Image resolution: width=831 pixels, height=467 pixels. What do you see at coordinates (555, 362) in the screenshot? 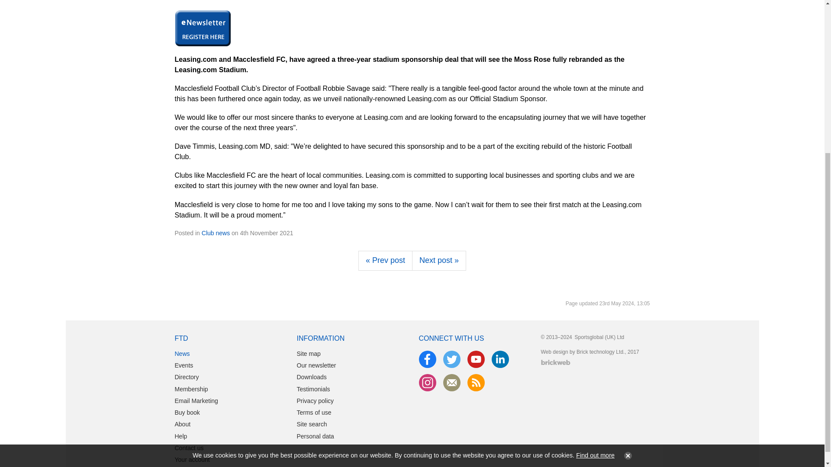
I see `Website designed and maintained by Brick technology Ltd.` at bounding box center [555, 362].